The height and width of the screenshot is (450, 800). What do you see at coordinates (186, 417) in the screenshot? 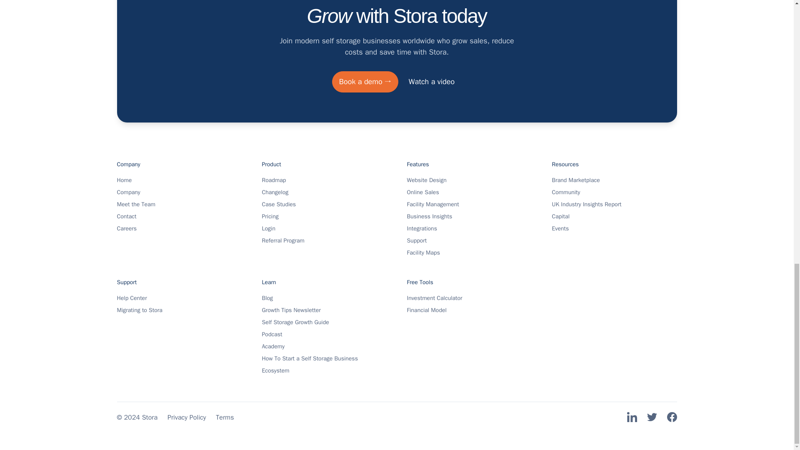
I see `Privacy Policy` at bounding box center [186, 417].